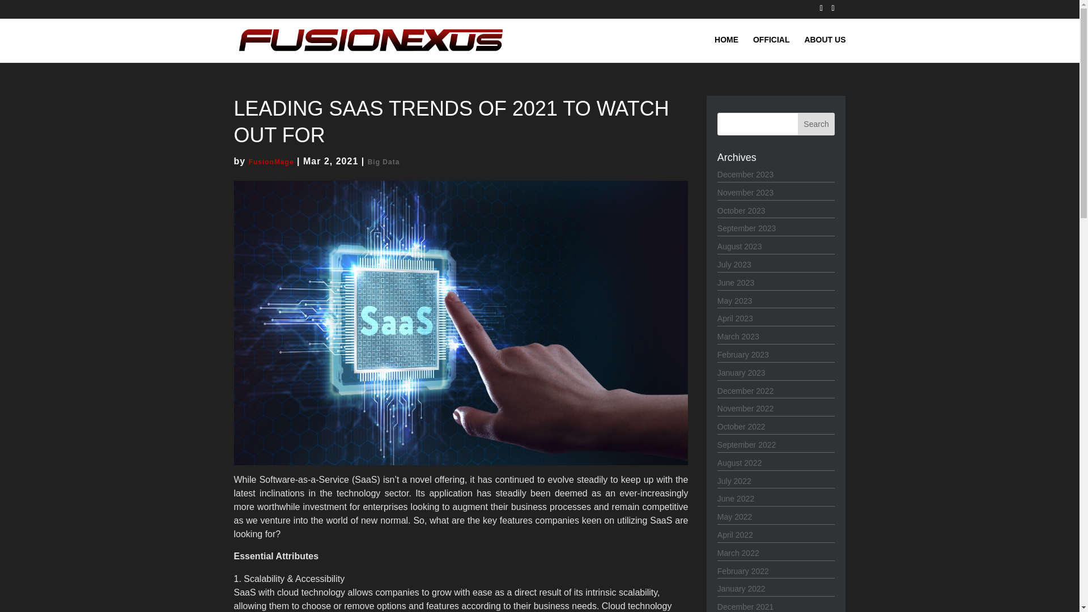 The width and height of the screenshot is (1088, 612). Describe the element at coordinates (738, 552) in the screenshot. I see `March 2022` at that location.